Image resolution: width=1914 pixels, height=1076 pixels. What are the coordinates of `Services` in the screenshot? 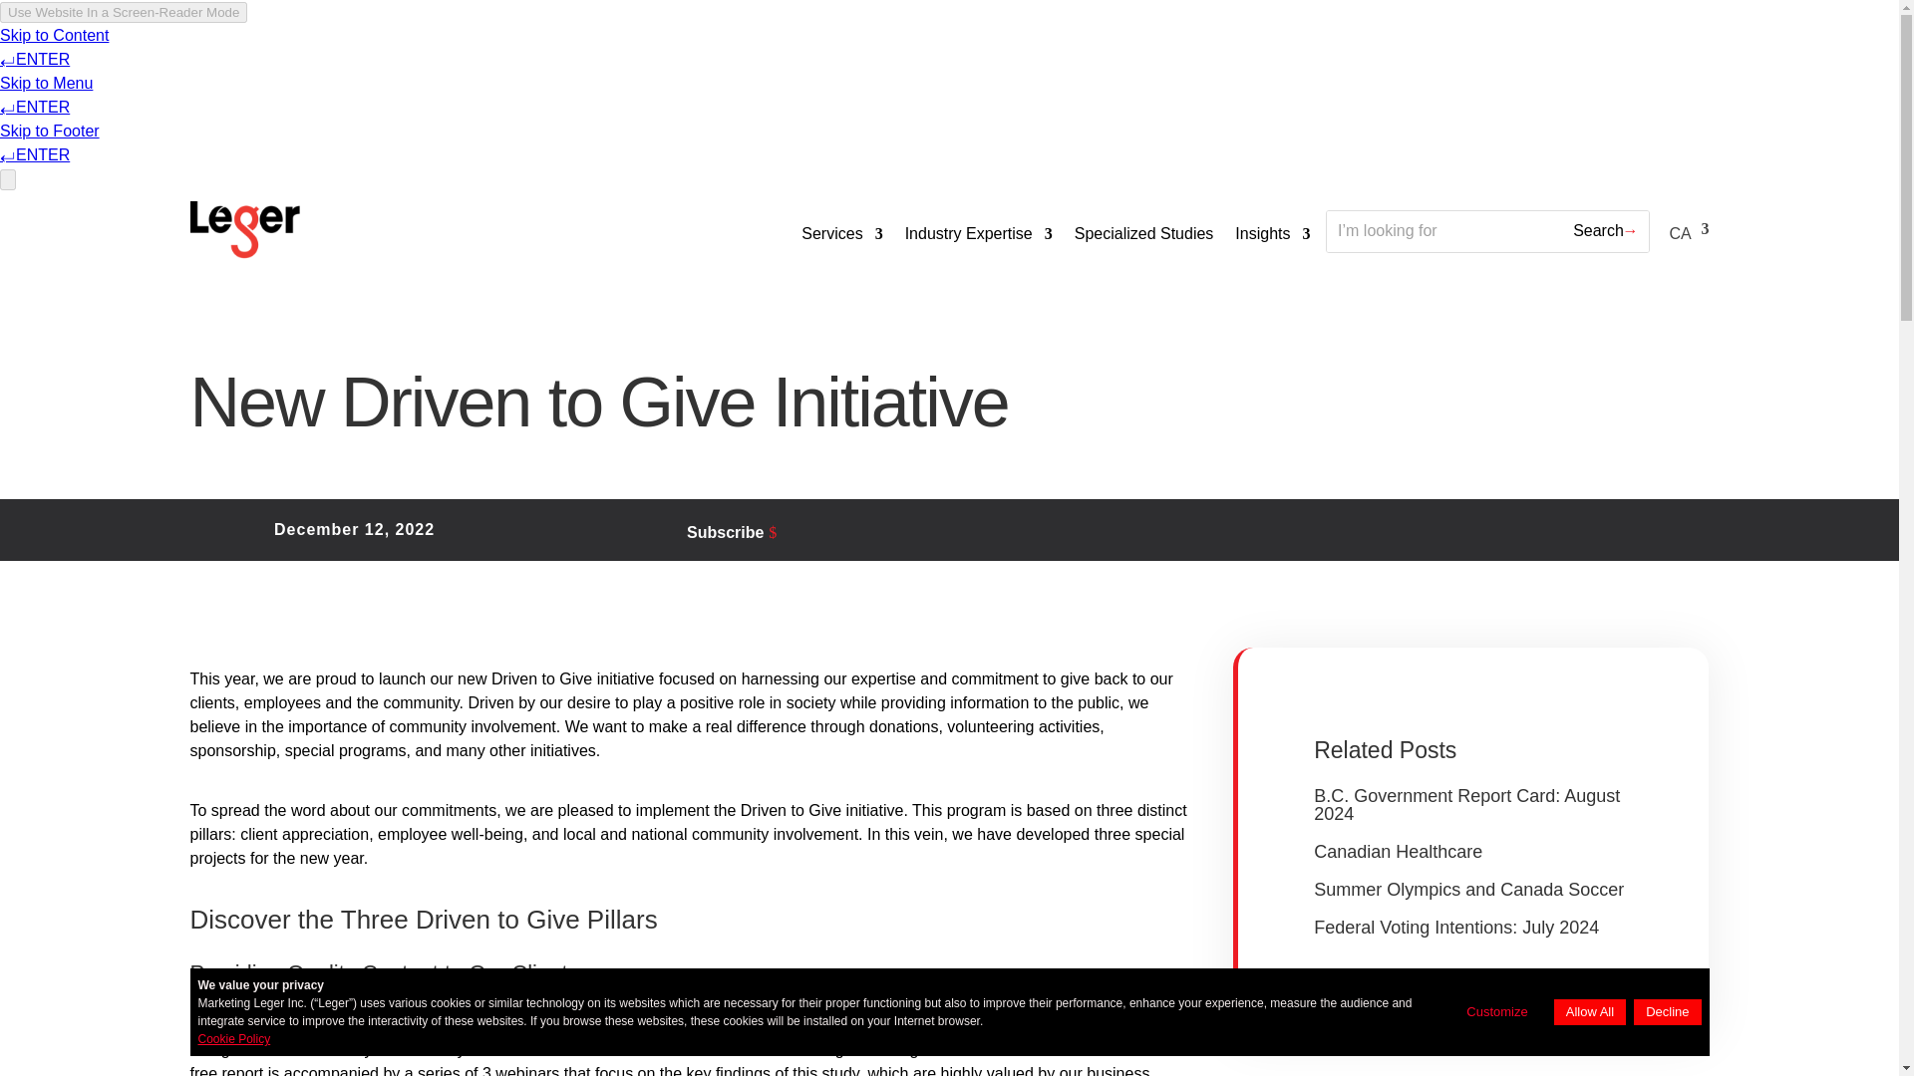 It's located at (841, 233).